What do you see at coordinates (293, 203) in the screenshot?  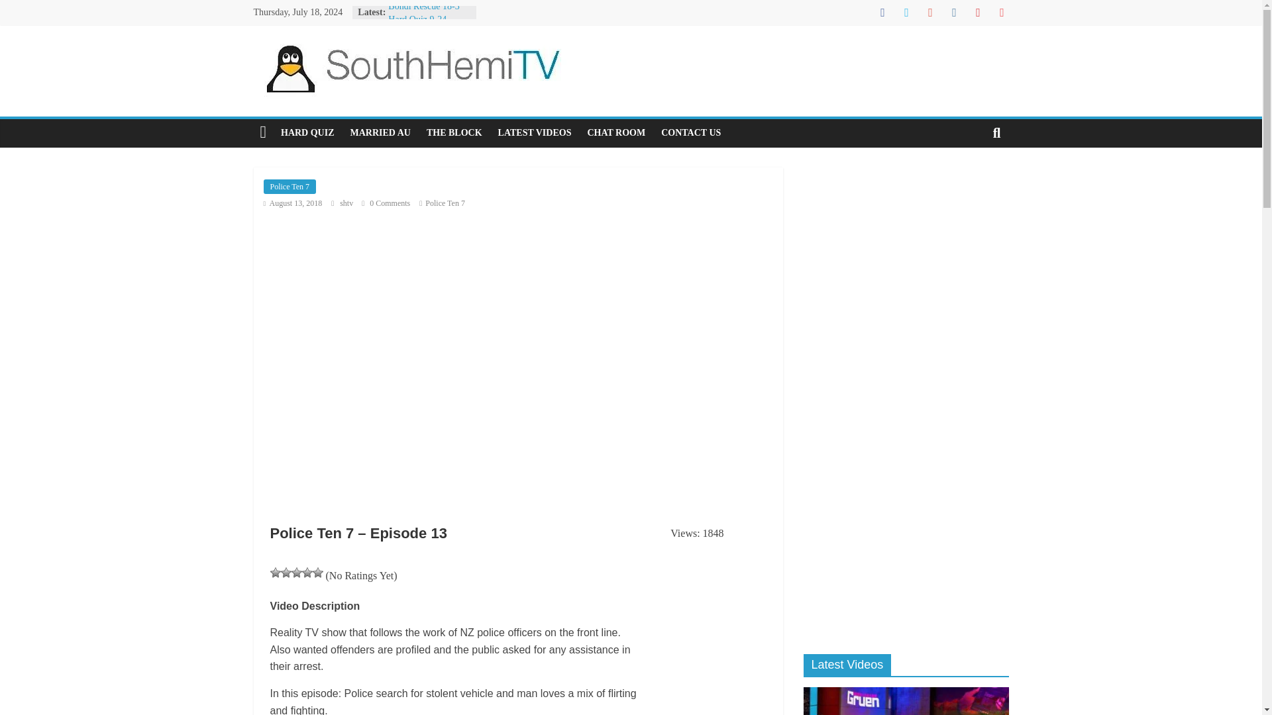 I see `August 13, 2018` at bounding box center [293, 203].